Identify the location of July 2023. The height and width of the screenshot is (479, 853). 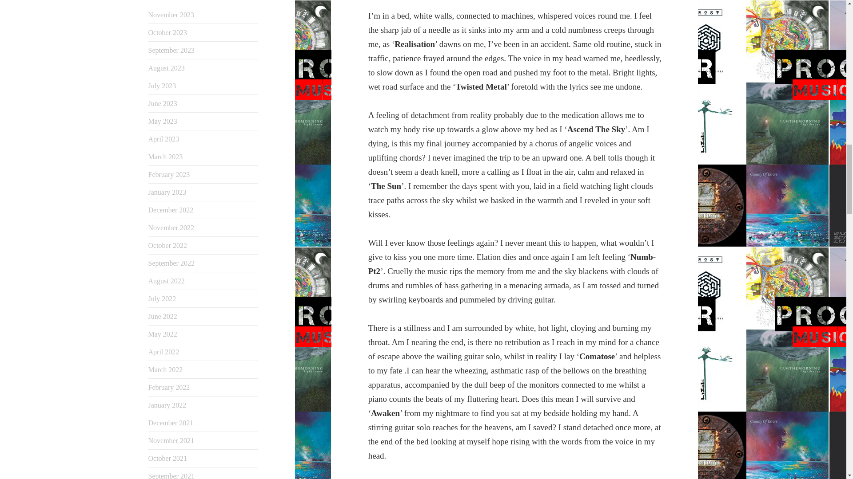
(163, 85).